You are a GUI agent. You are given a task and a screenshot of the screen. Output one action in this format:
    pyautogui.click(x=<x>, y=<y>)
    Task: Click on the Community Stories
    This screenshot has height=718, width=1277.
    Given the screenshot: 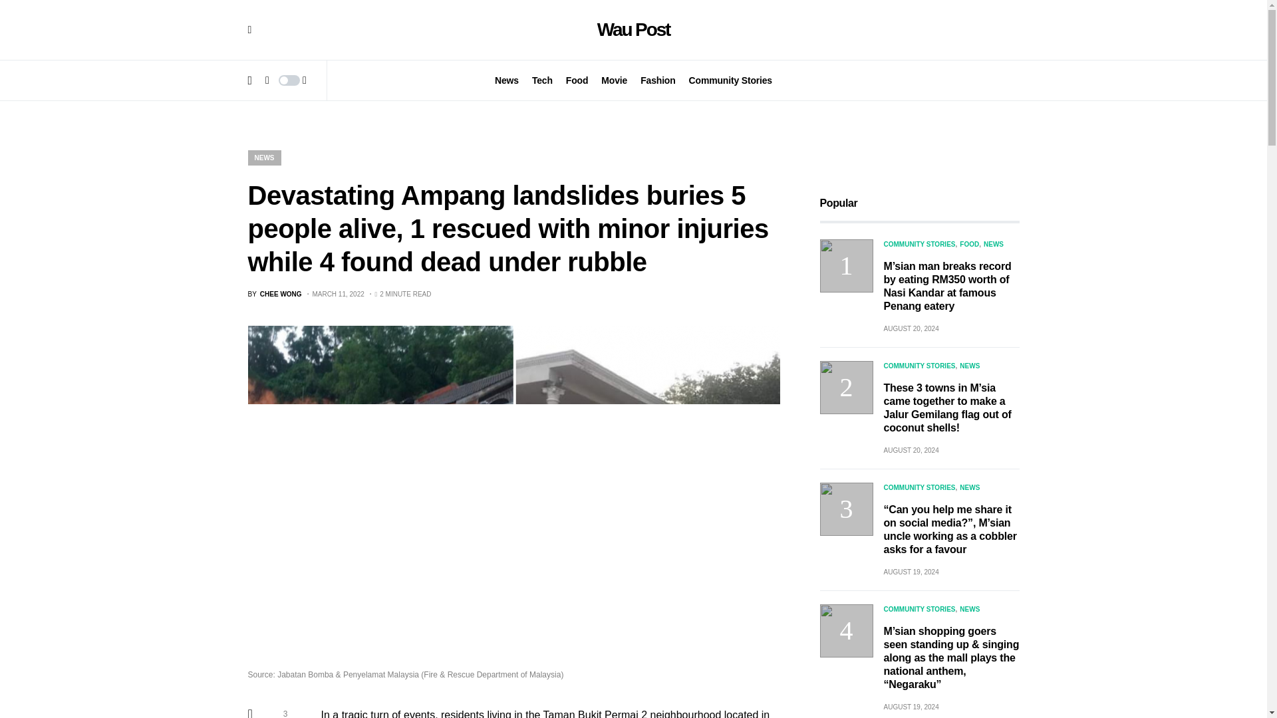 What is the action you would take?
    pyautogui.click(x=730, y=80)
    